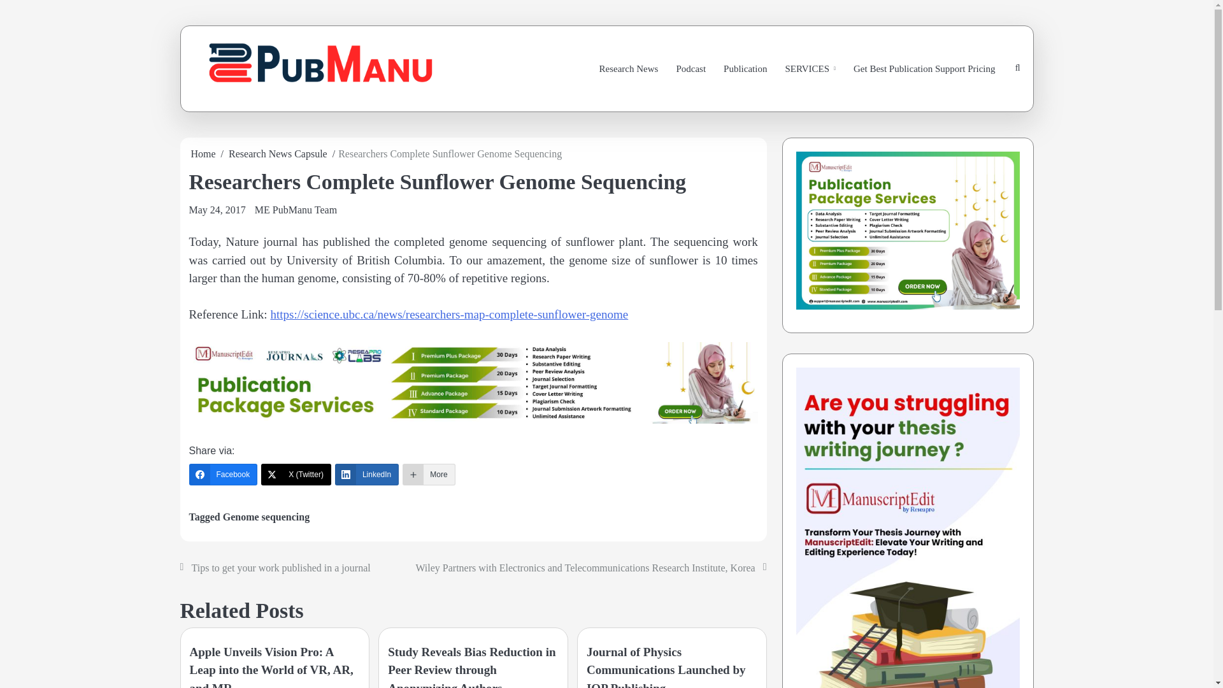  I want to click on May 24, 2017, so click(217, 210).